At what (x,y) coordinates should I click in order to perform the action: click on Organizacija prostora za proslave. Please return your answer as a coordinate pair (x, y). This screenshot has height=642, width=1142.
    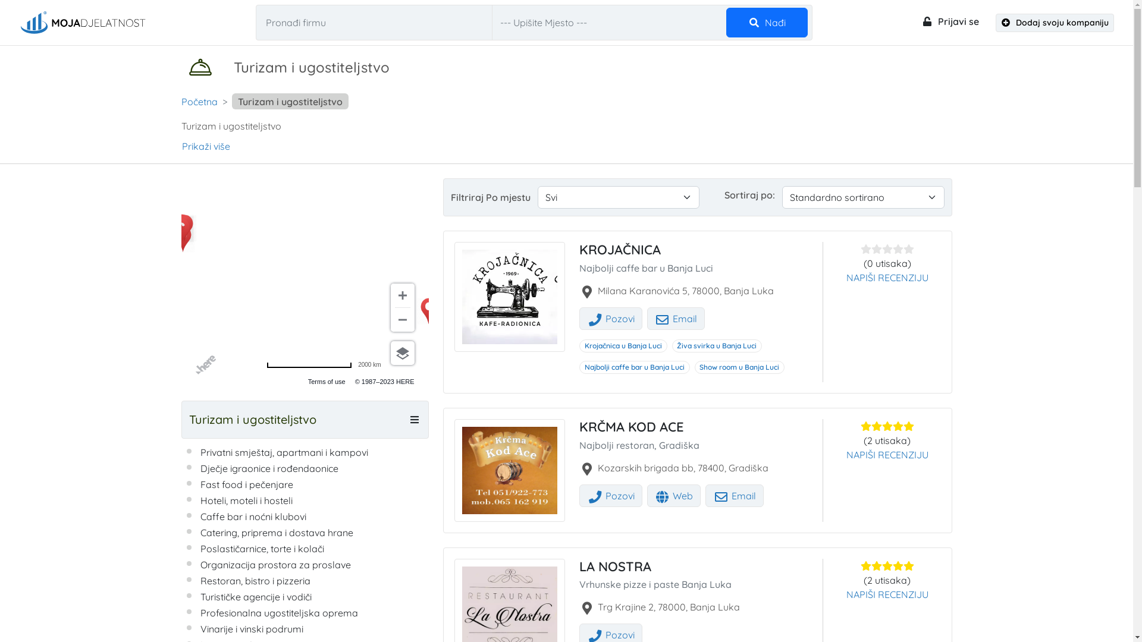
    Looking at the image, I should click on (275, 565).